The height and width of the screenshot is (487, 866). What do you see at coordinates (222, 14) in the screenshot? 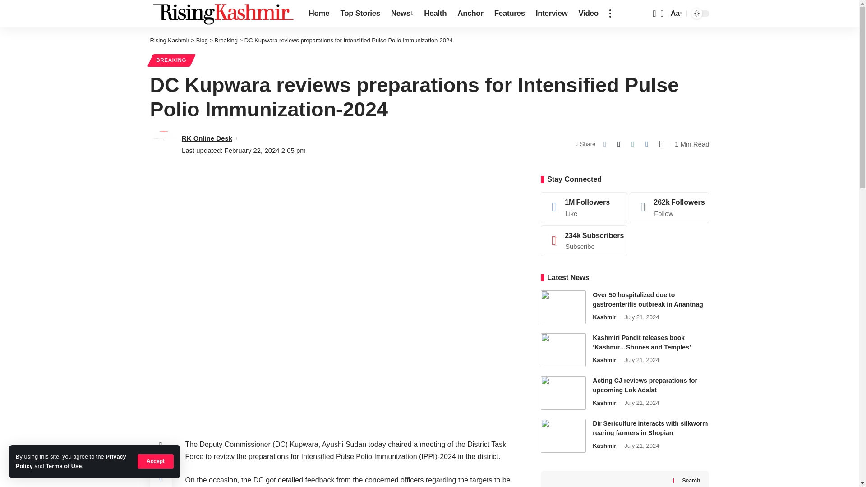
I see `Rising Kashmir` at bounding box center [222, 14].